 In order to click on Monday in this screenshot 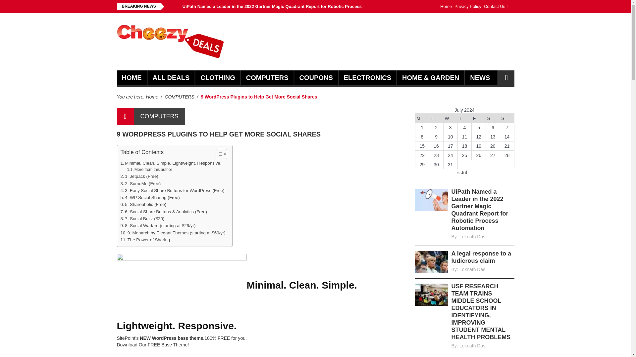, I will do `click(422, 118)`.